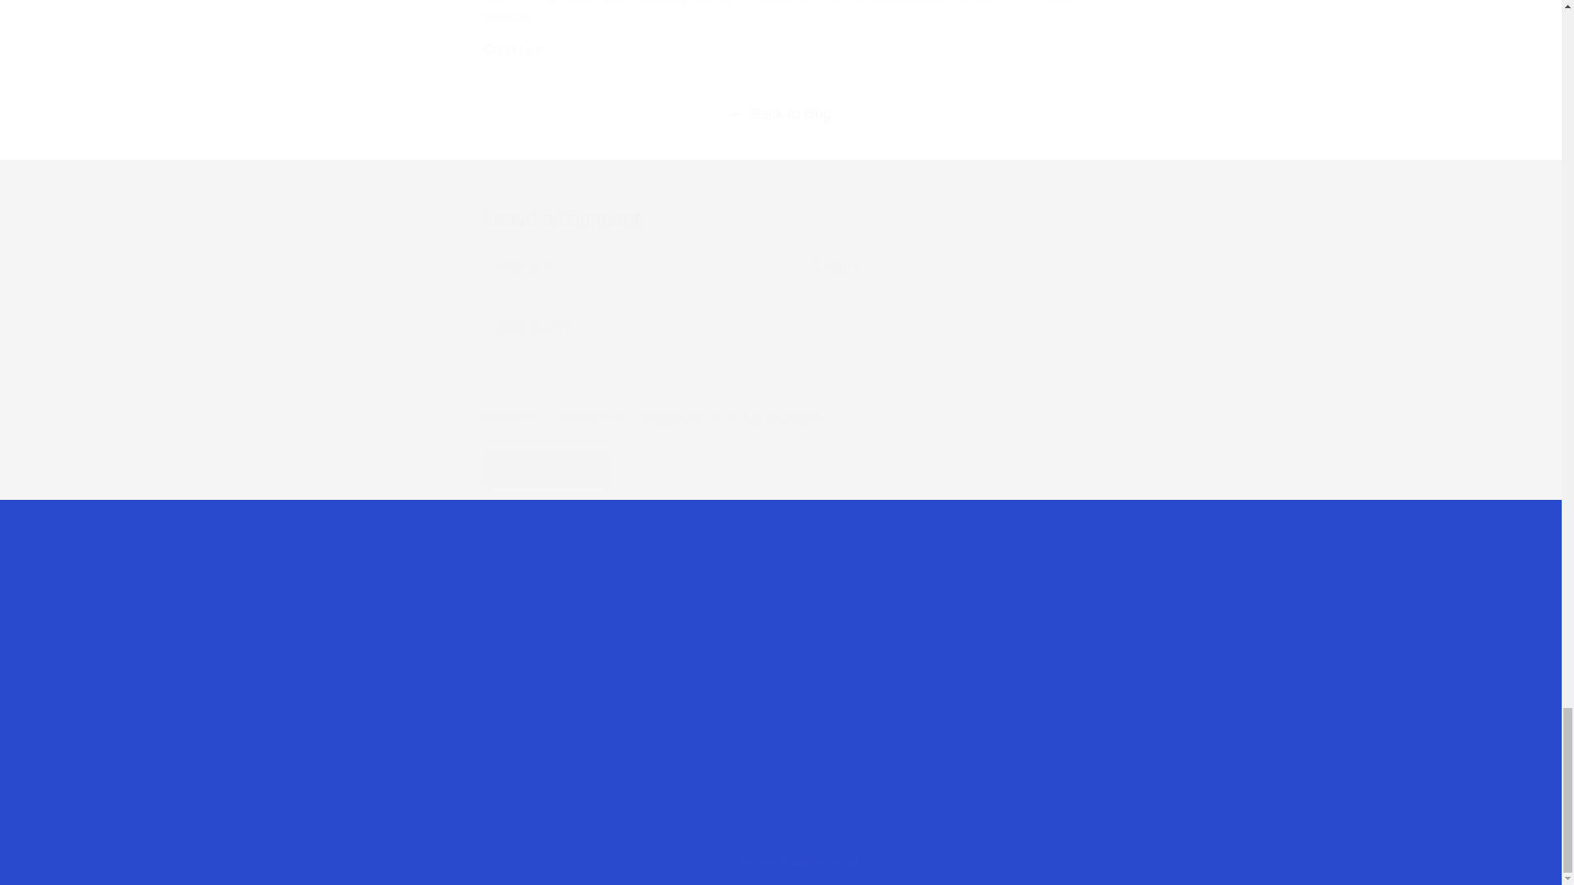  Describe the element at coordinates (548, 467) in the screenshot. I see `HOW IT WORKS` at that location.